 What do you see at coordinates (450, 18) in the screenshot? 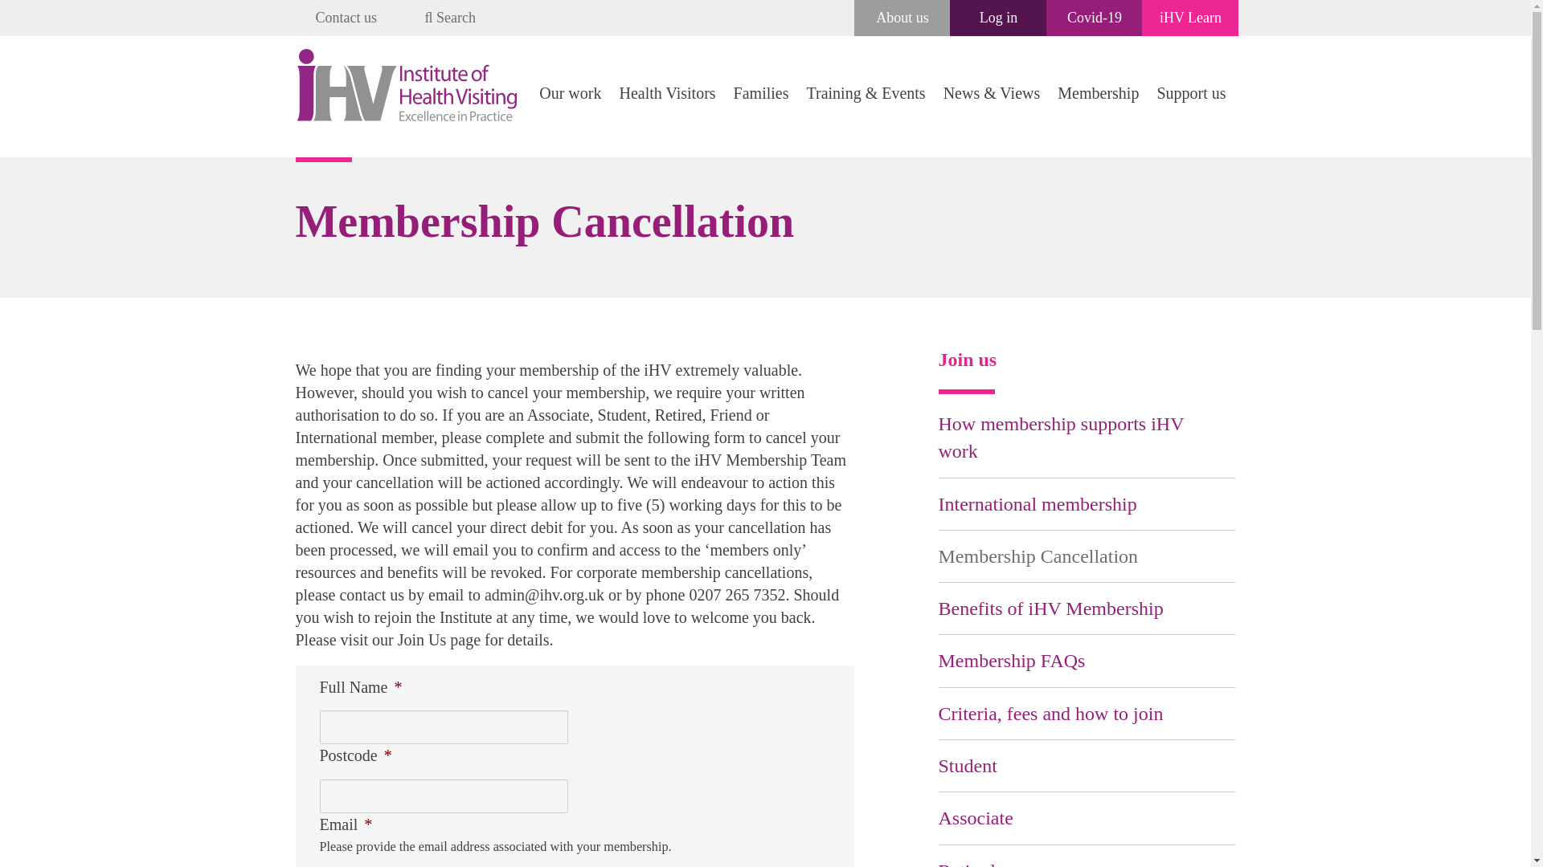
I see `Search` at bounding box center [450, 18].